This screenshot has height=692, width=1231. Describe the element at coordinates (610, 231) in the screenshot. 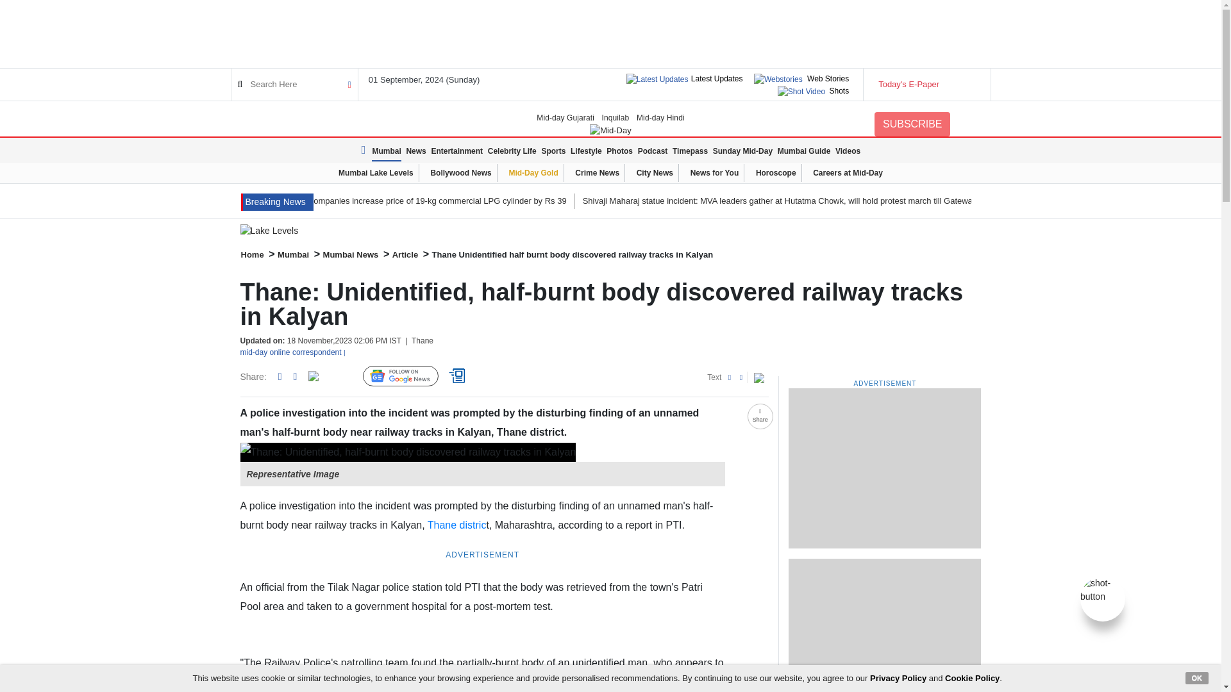

I see `Lake Levels` at that location.